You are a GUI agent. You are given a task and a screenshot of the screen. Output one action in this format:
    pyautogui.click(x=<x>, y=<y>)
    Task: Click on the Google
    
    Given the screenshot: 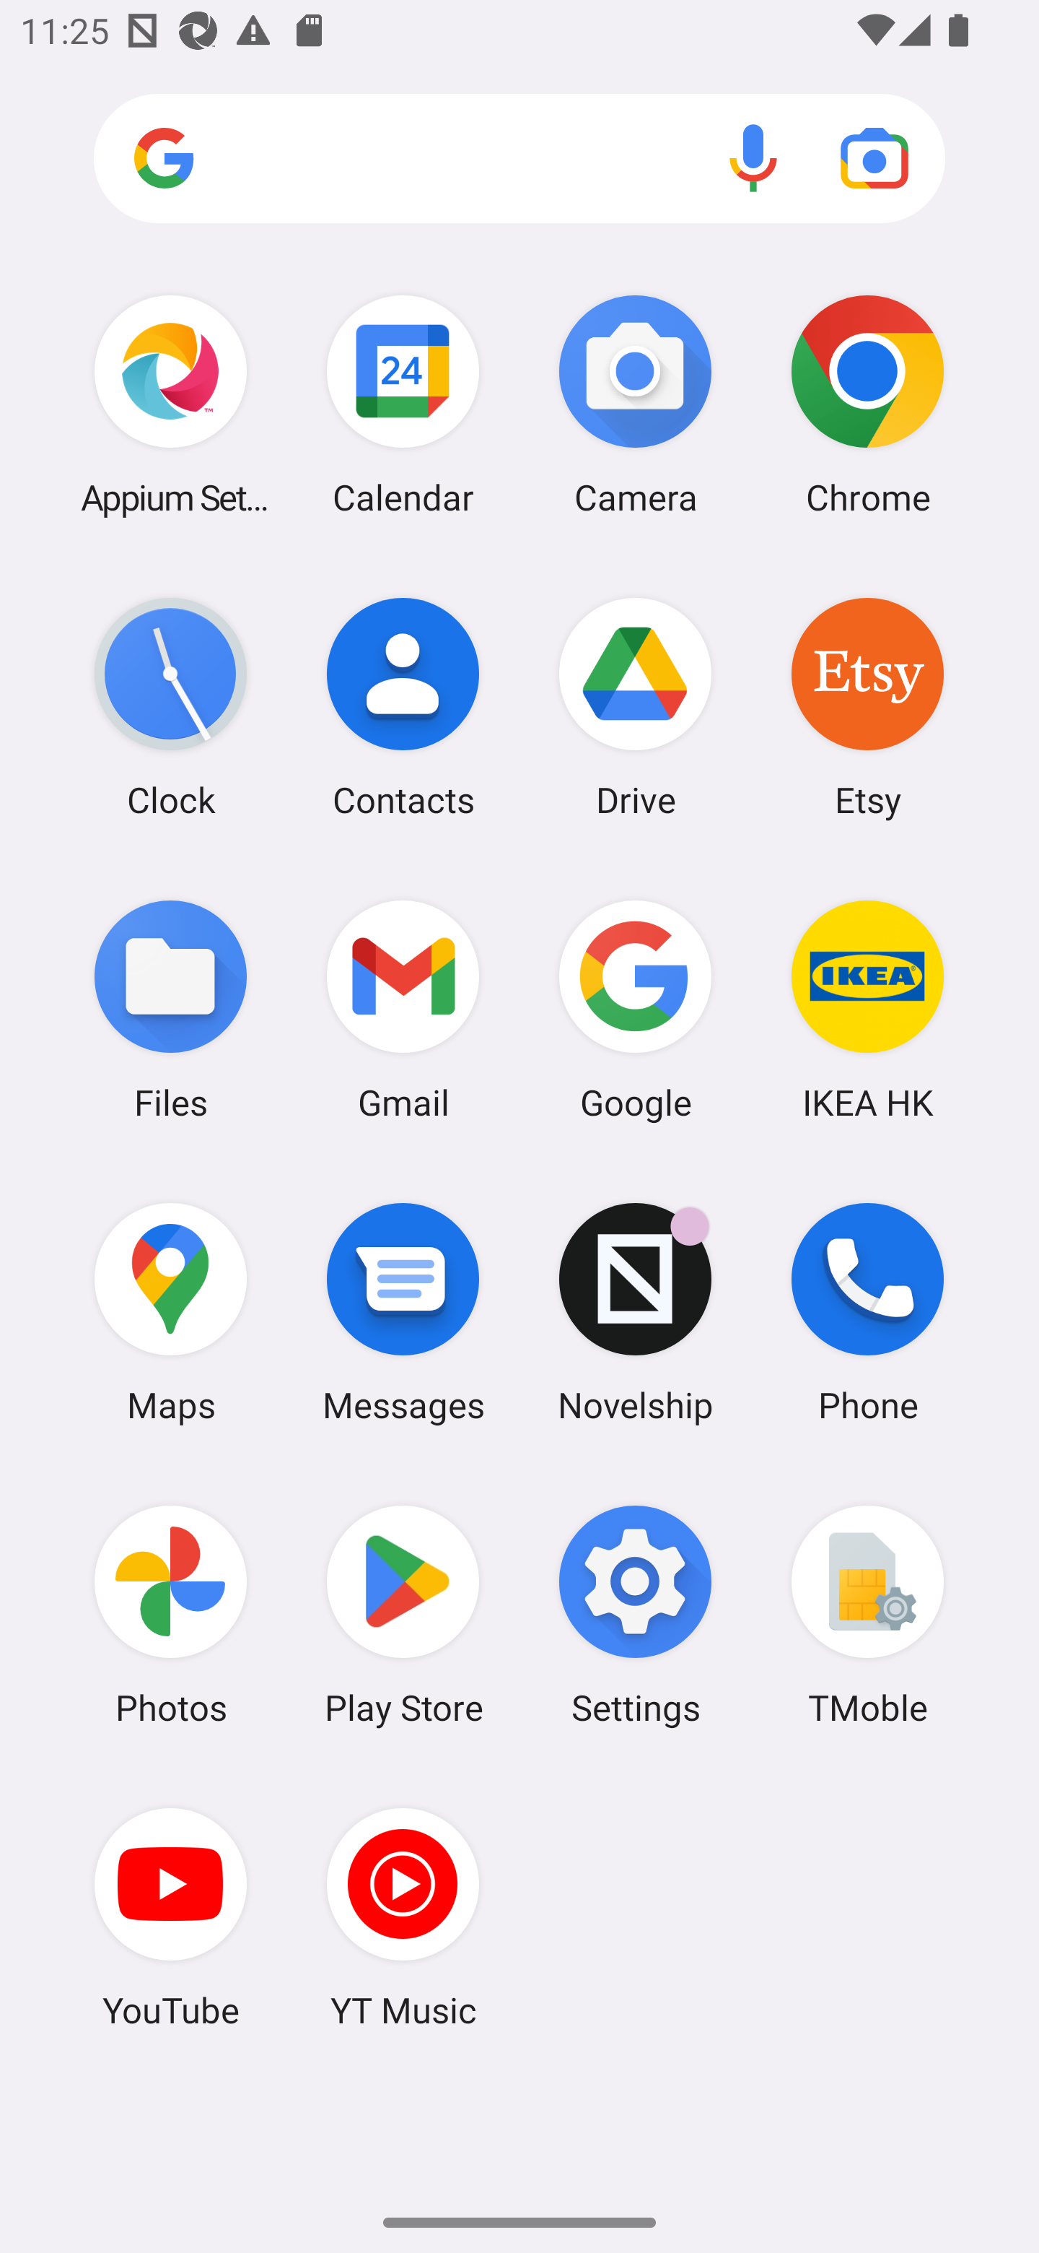 What is the action you would take?
    pyautogui.click(x=636, y=1009)
    